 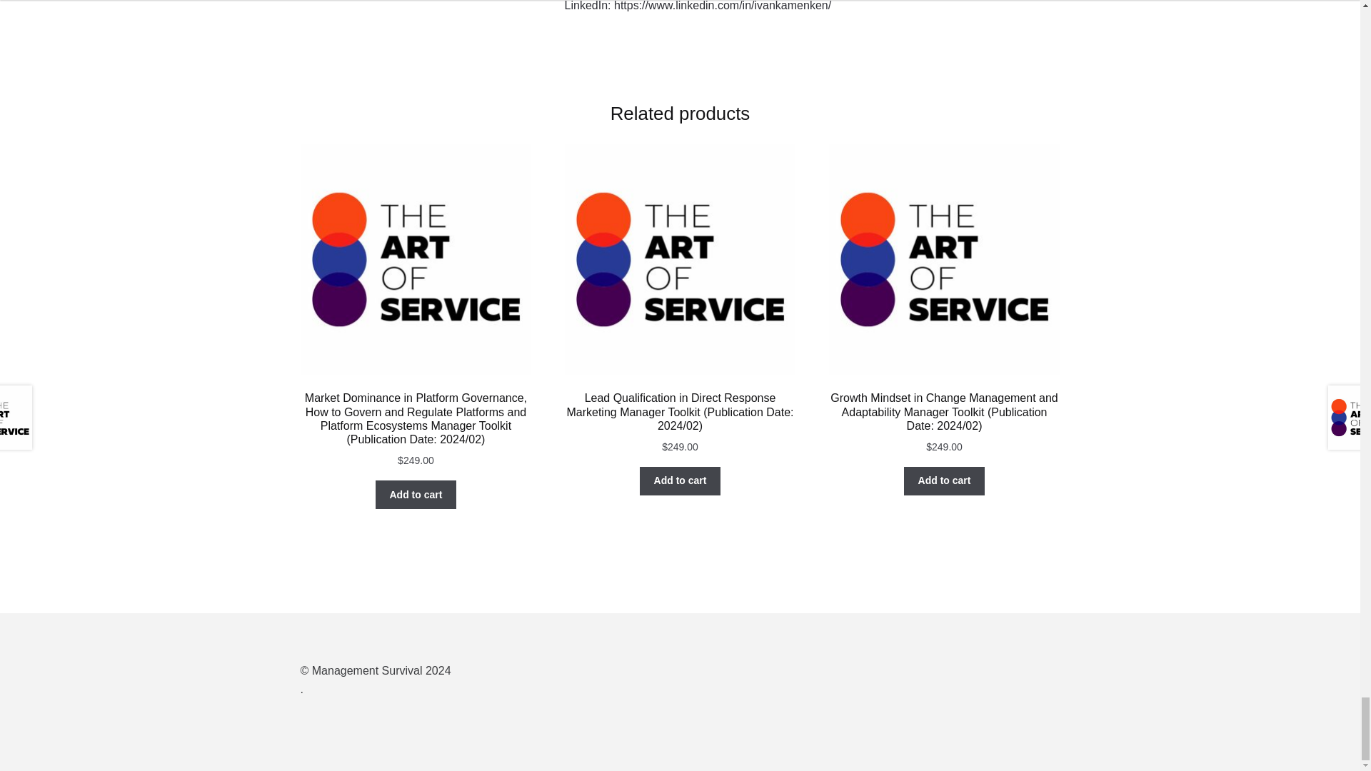 I want to click on Add to cart, so click(x=944, y=481).